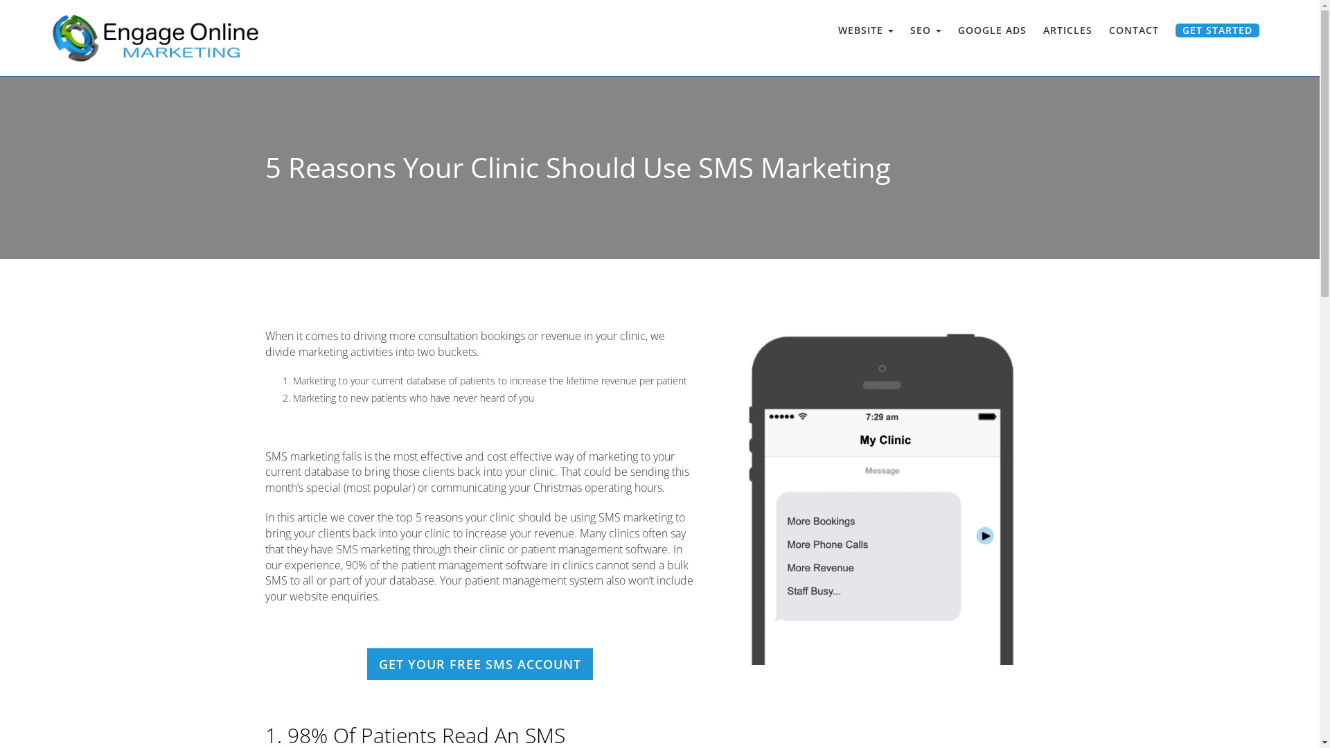 The image size is (1330, 748). What do you see at coordinates (1218, 29) in the screenshot?
I see `GET STARTED` at bounding box center [1218, 29].